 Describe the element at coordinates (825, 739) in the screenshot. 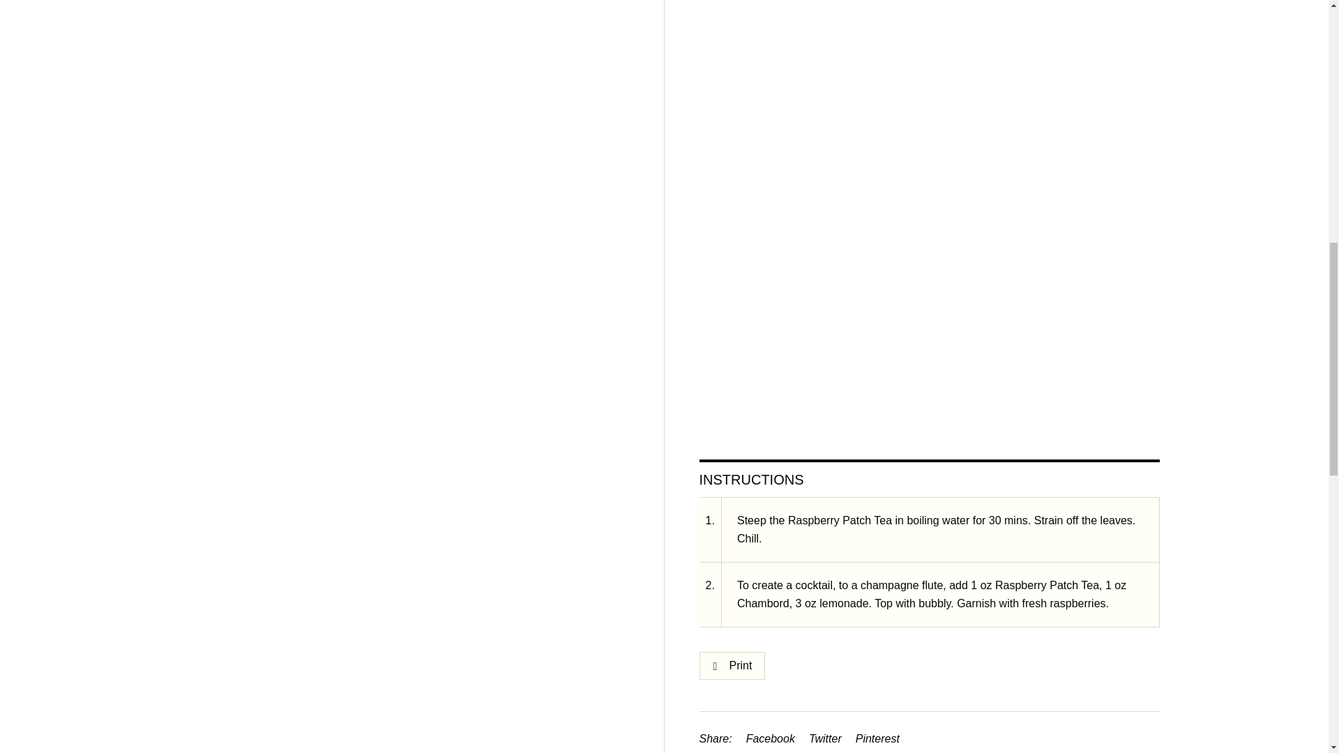

I see `Twitter` at that location.